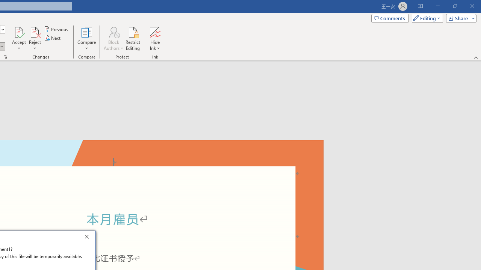 This screenshot has width=481, height=270. Describe the element at coordinates (113, 38) in the screenshot. I see `Block Authors` at that location.